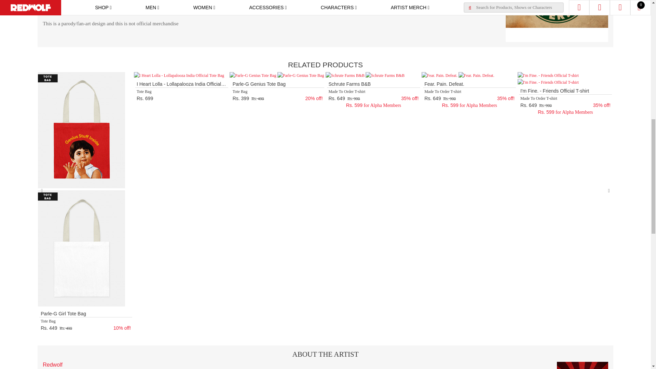  Describe the element at coordinates (179, 75) in the screenshot. I see `I Heart Lolla - Lollapalooza India Official Tote Bag` at that location.